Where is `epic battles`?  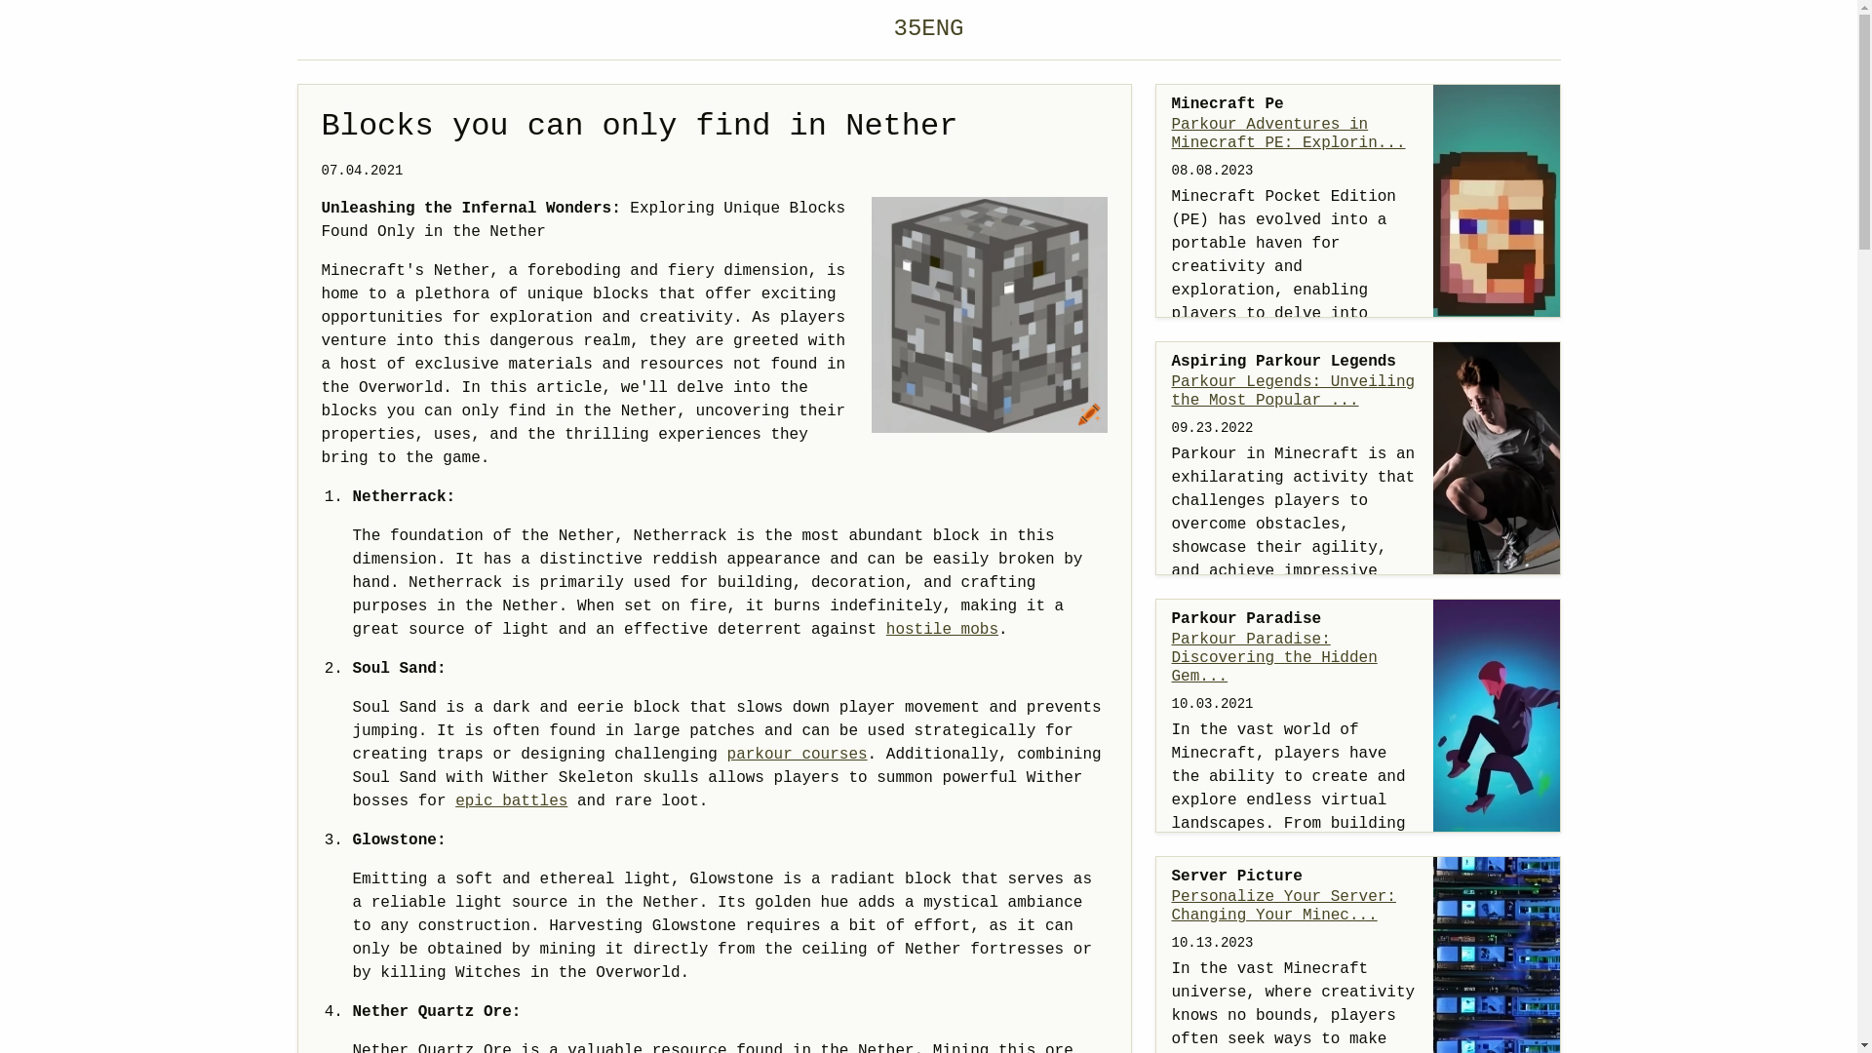
epic battles is located at coordinates (511, 801).